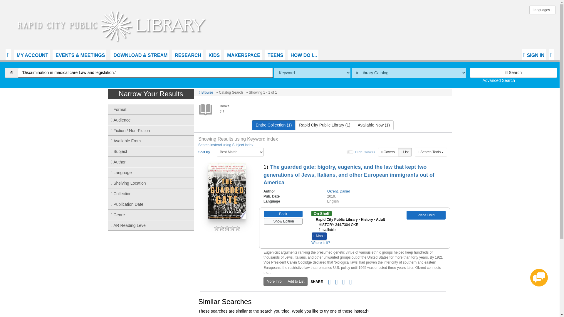  I want to click on KIDS, so click(213, 55).